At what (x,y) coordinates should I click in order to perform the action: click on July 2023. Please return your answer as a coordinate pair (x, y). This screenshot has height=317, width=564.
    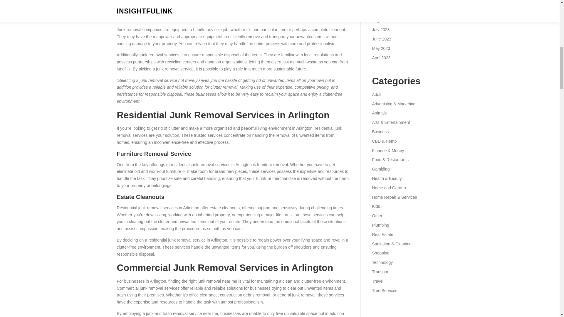
    Looking at the image, I should click on (381, 29).